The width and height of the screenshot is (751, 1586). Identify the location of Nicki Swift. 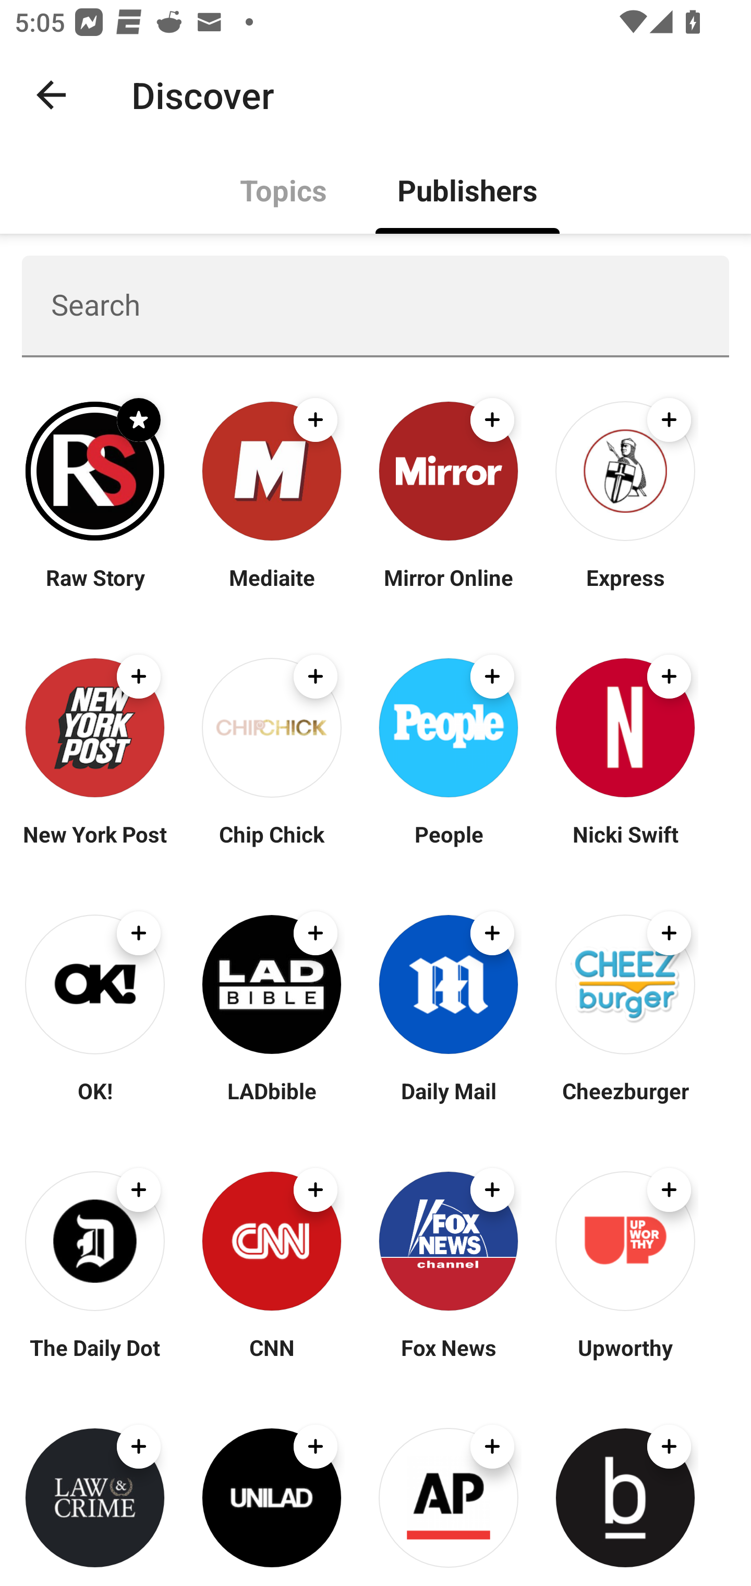
(625, 846).